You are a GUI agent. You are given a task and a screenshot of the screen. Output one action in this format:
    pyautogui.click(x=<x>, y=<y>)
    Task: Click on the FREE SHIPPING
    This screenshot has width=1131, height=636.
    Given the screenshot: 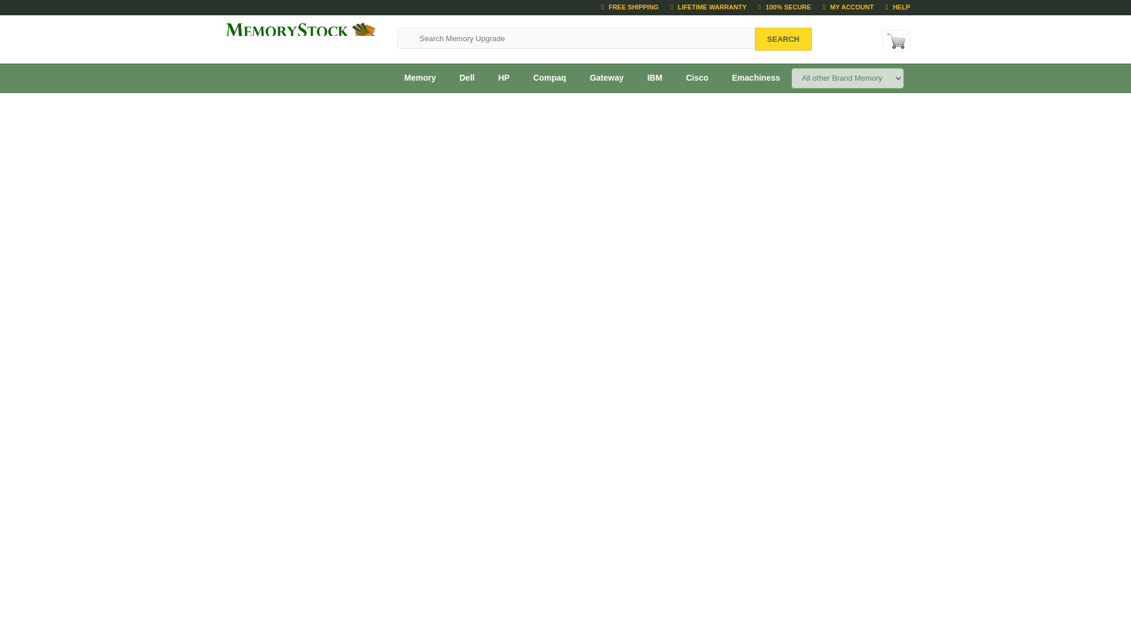 What is the action you would take?
    pyautogui.click(x=630, y=7)
    